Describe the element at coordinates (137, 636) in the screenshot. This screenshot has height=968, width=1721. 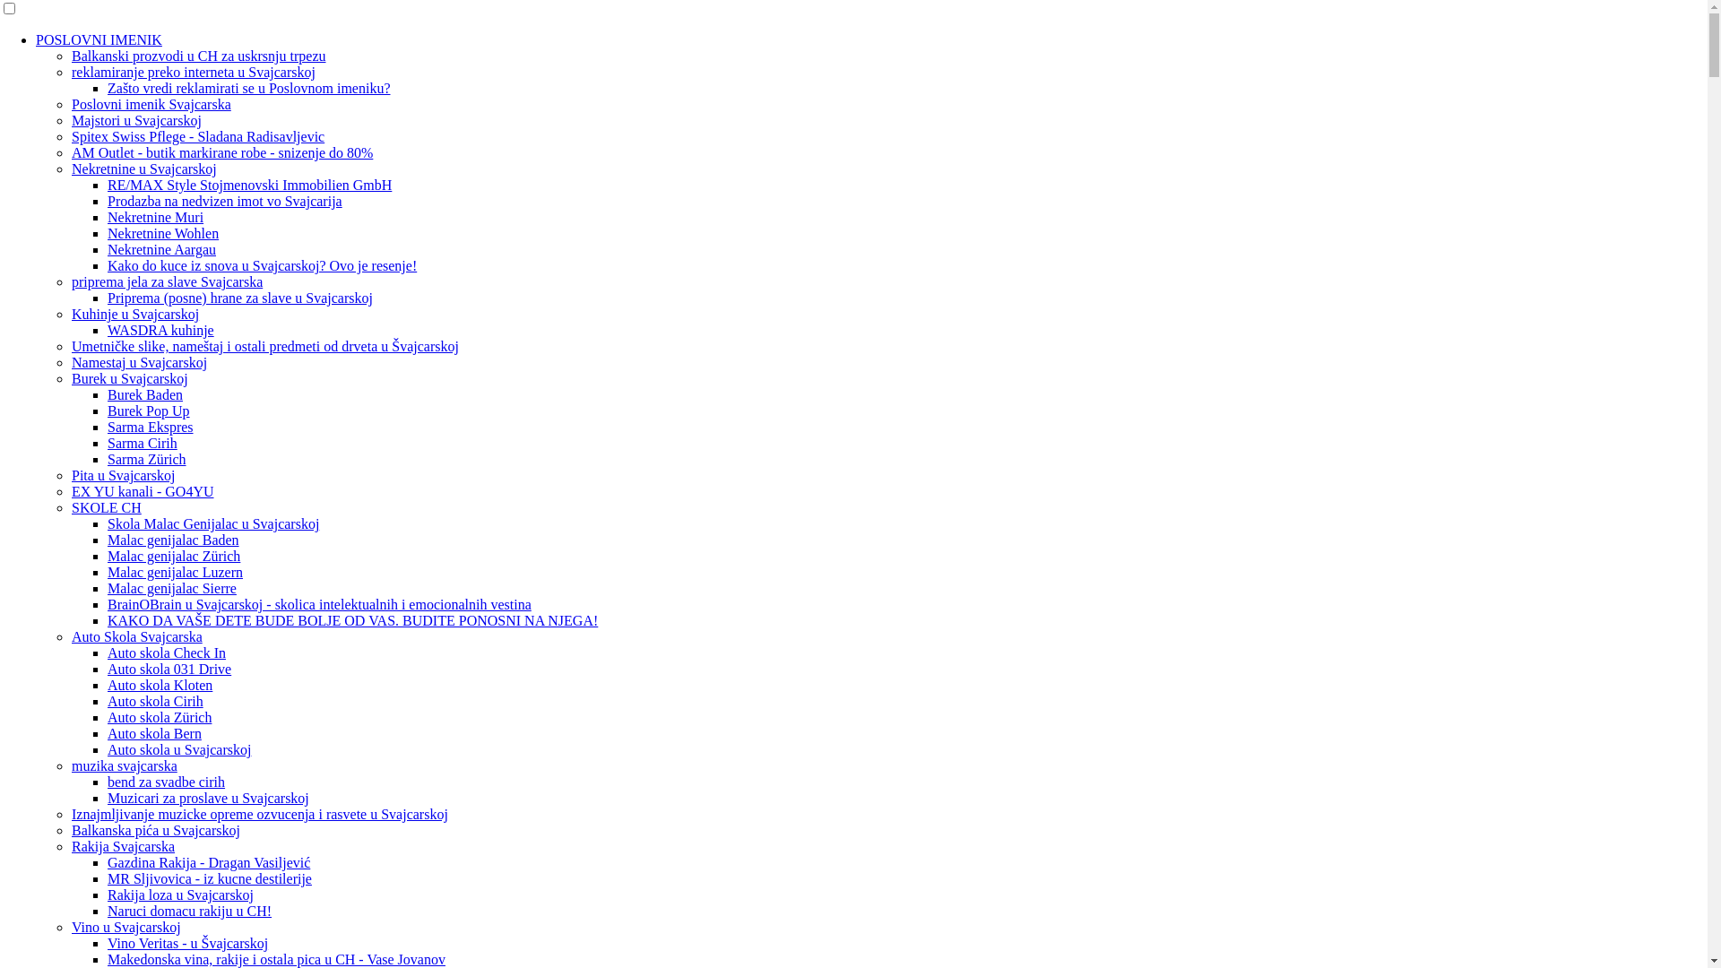
I see `Auto Skola Svajcarska` at that location.